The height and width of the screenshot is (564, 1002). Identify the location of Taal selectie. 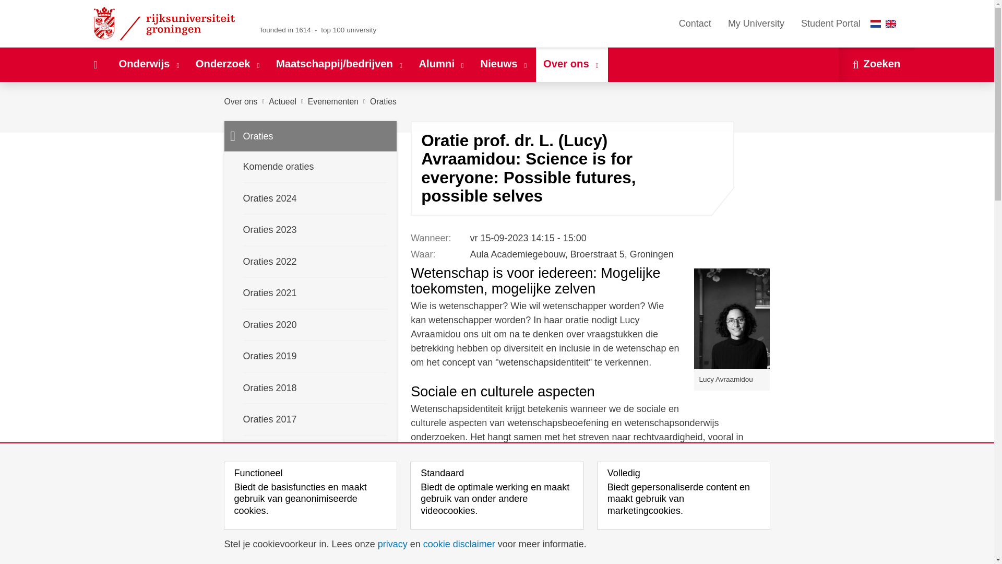
(886, 23).